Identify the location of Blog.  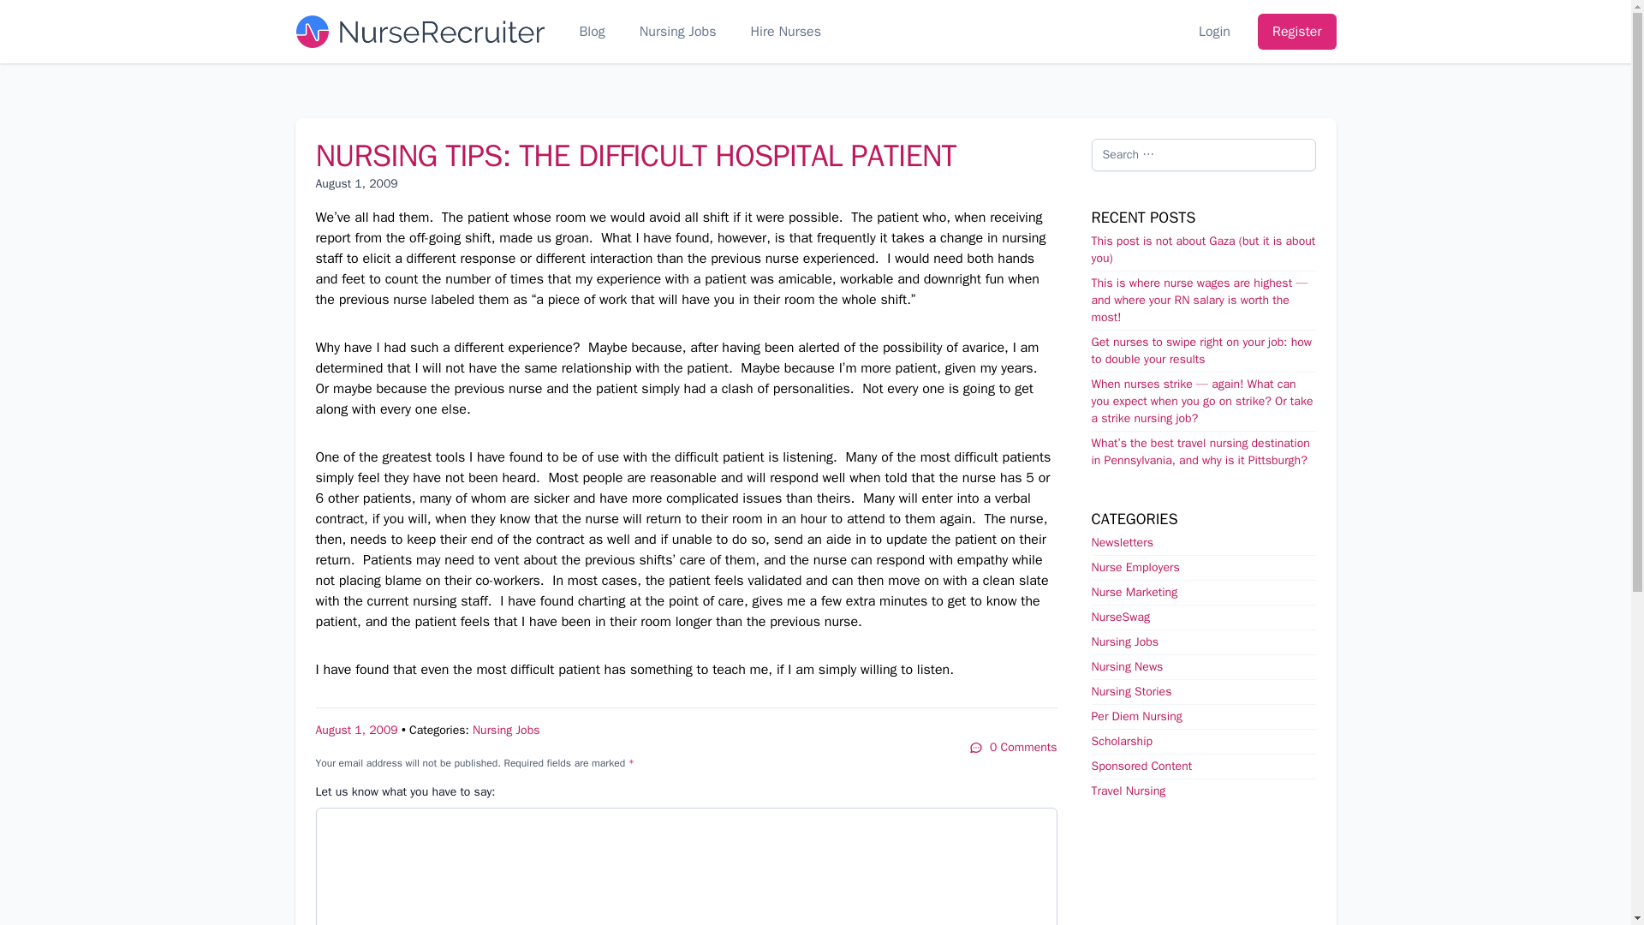
(591, 31).